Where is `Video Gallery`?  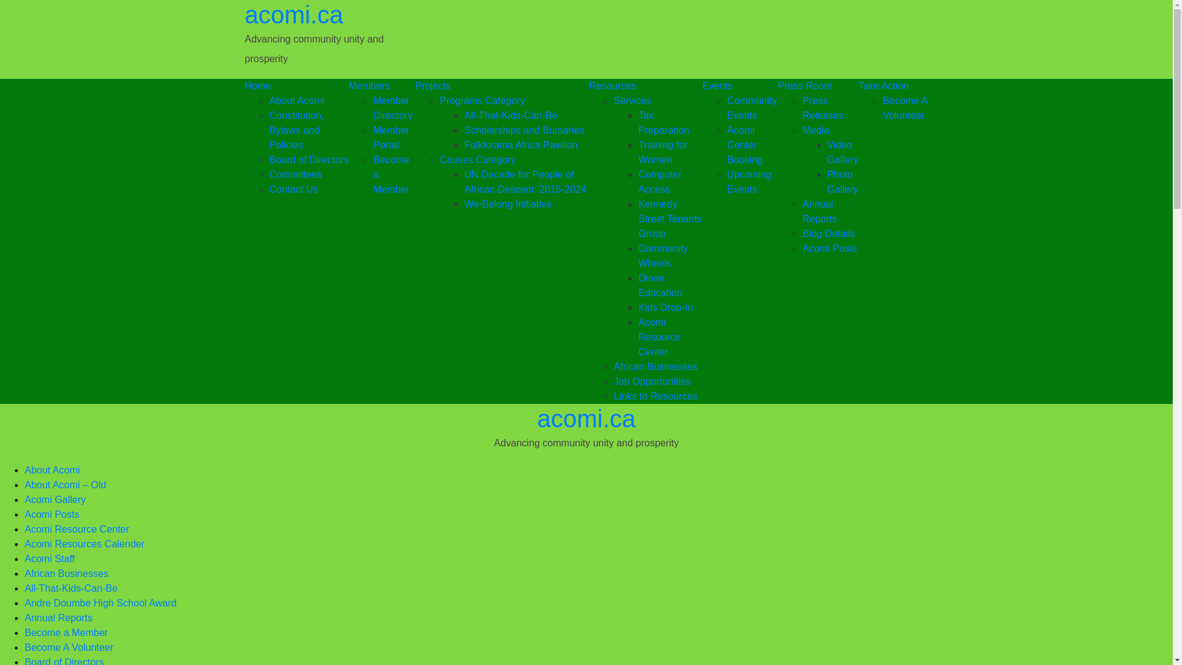
Video Gallery is located at coordinates (843, 153).